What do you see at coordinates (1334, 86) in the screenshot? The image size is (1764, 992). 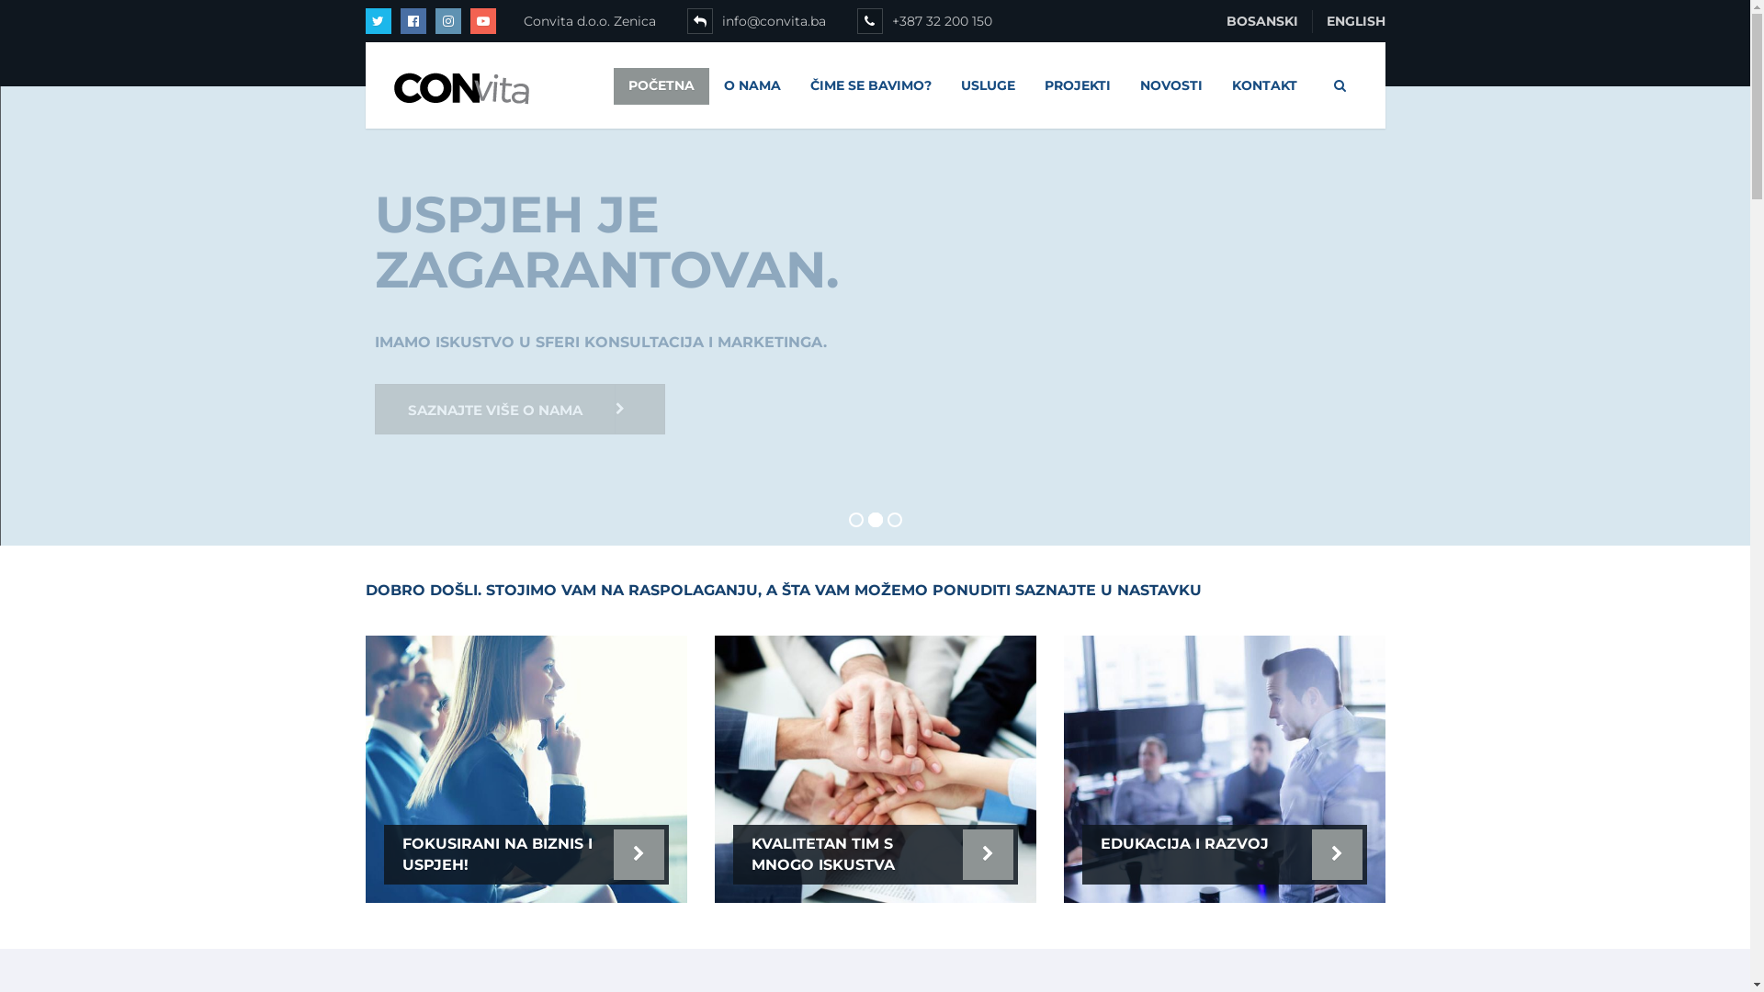 I see `Pretraga` at bounding box center [1334, 86].